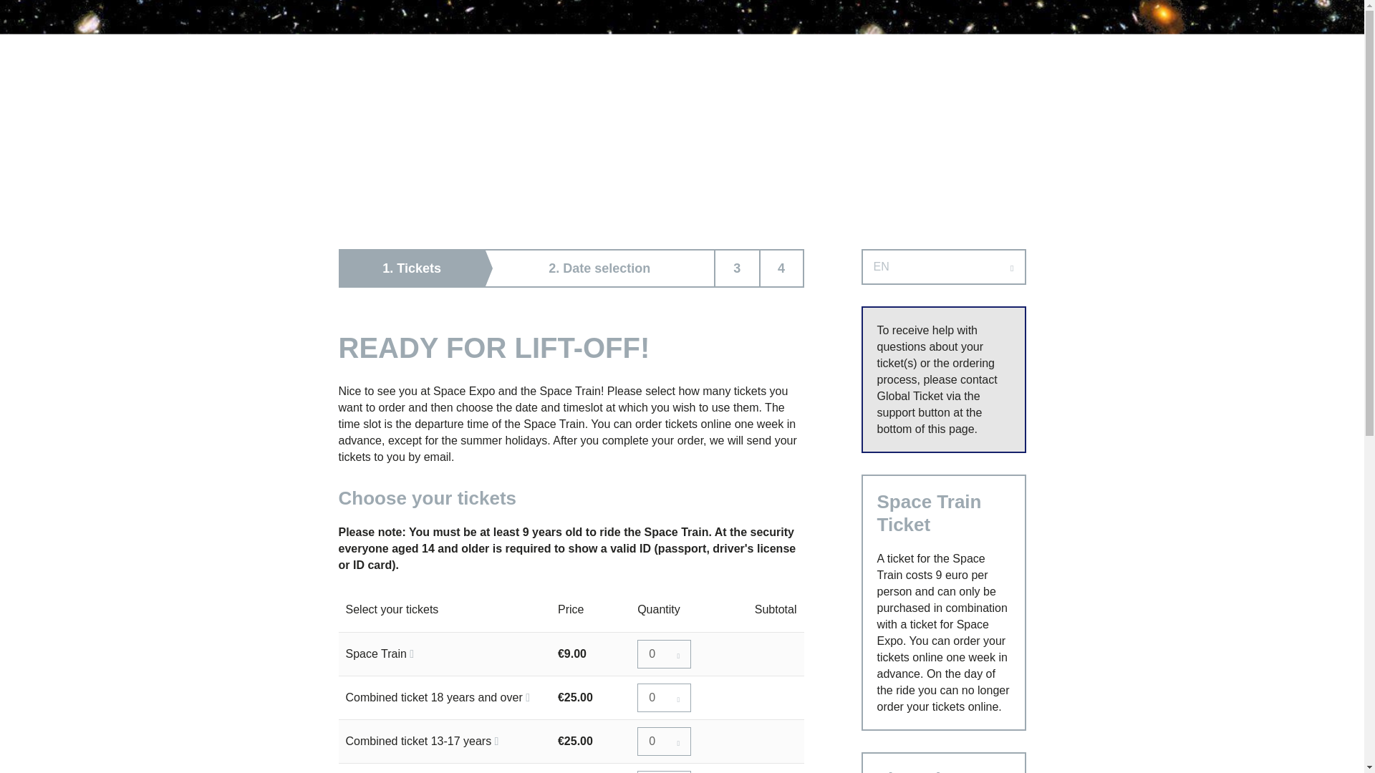  What do you see at coordinates (600, 268) in the screenshot?
I see `2. Date selection` at bounding box center [600, 268].